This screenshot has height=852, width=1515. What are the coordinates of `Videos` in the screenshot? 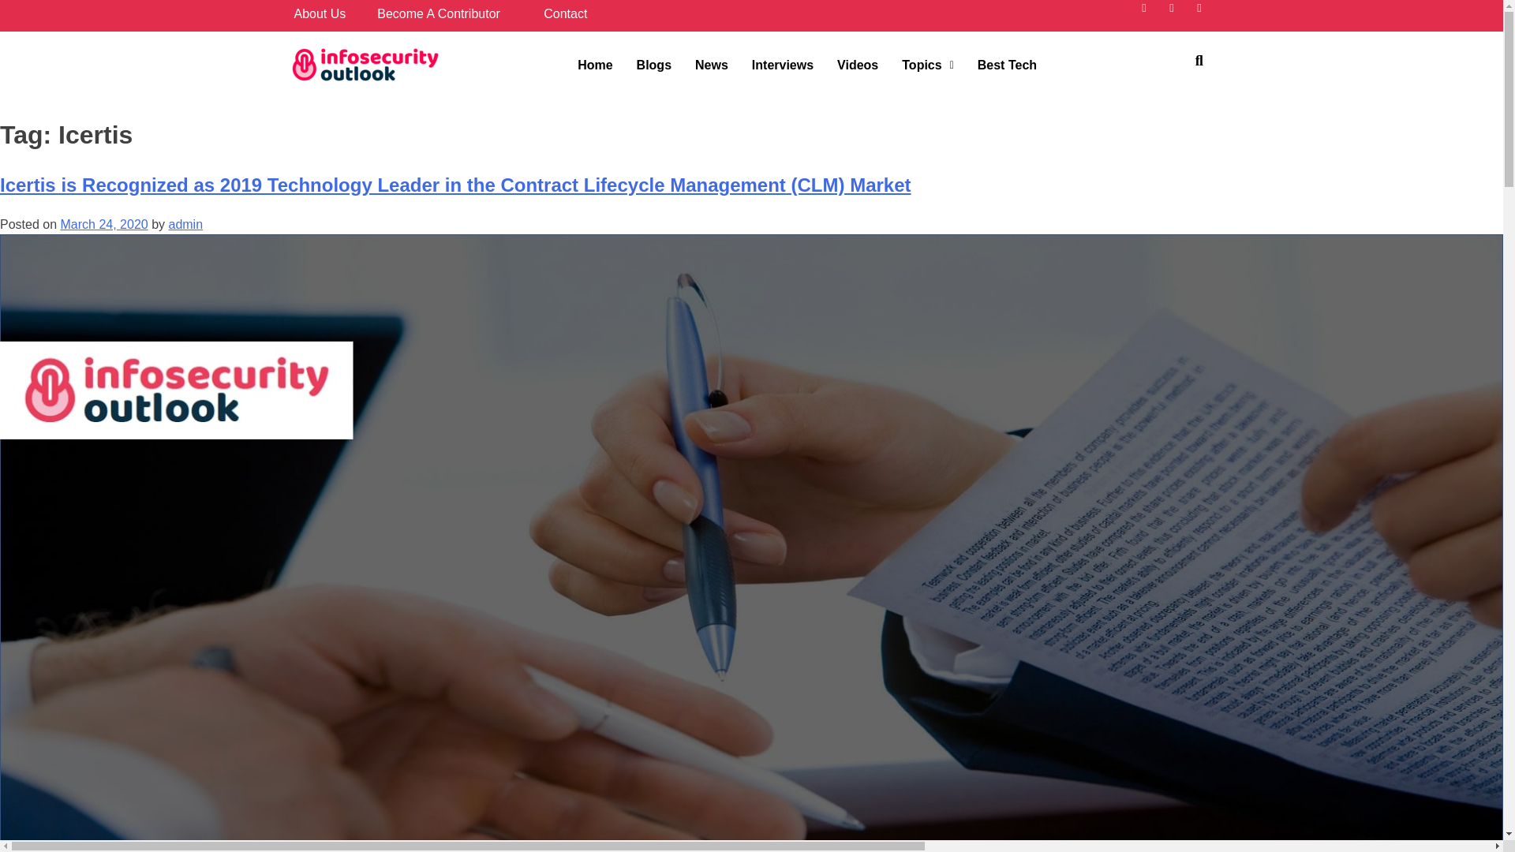 It's located at (858, 65).